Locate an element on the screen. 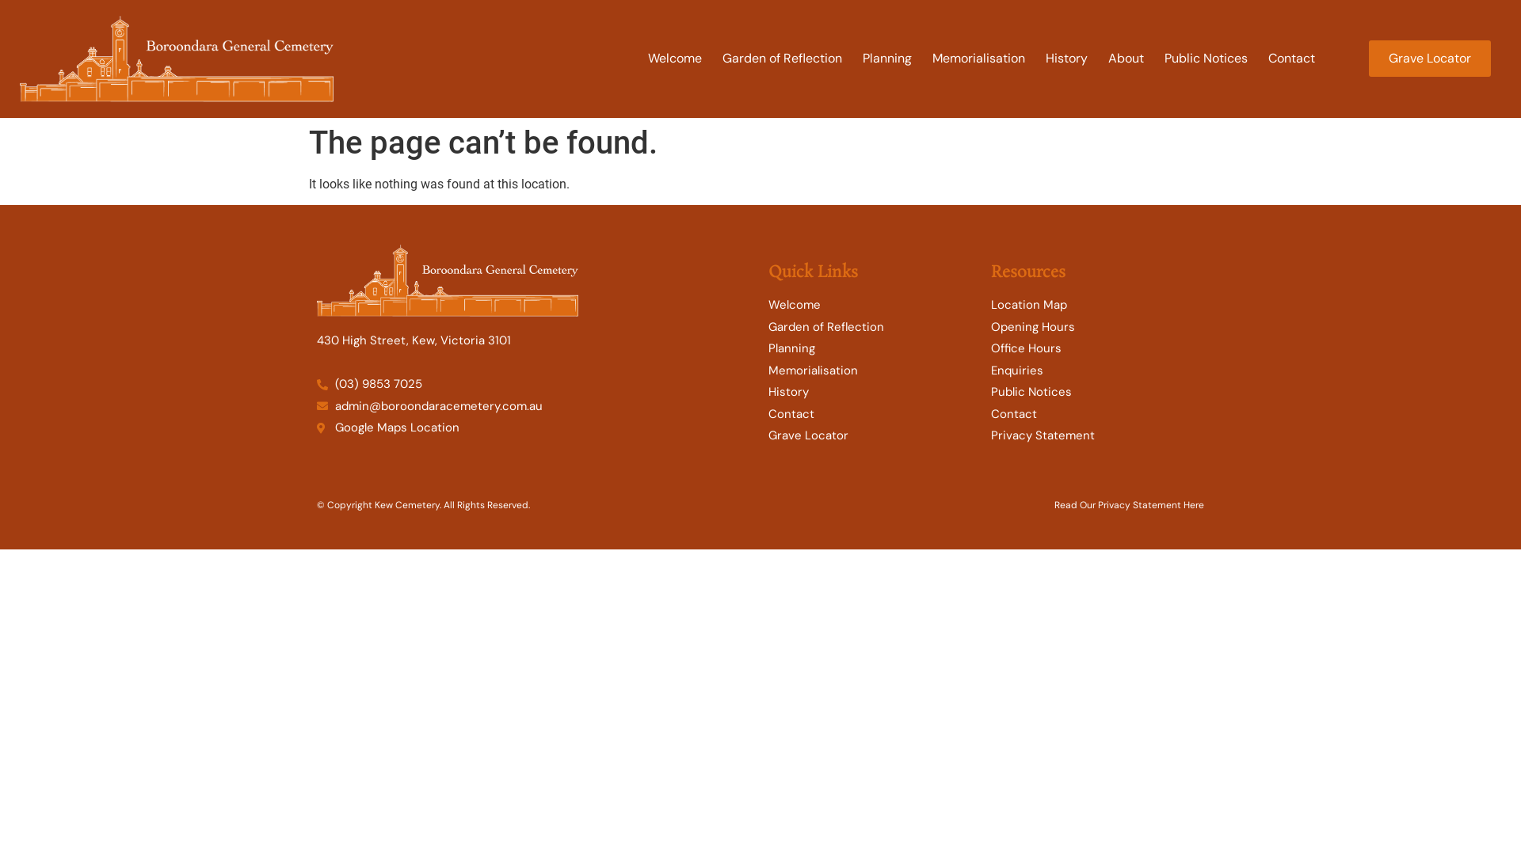  Memorialisation is located at coordinates (979, 59).